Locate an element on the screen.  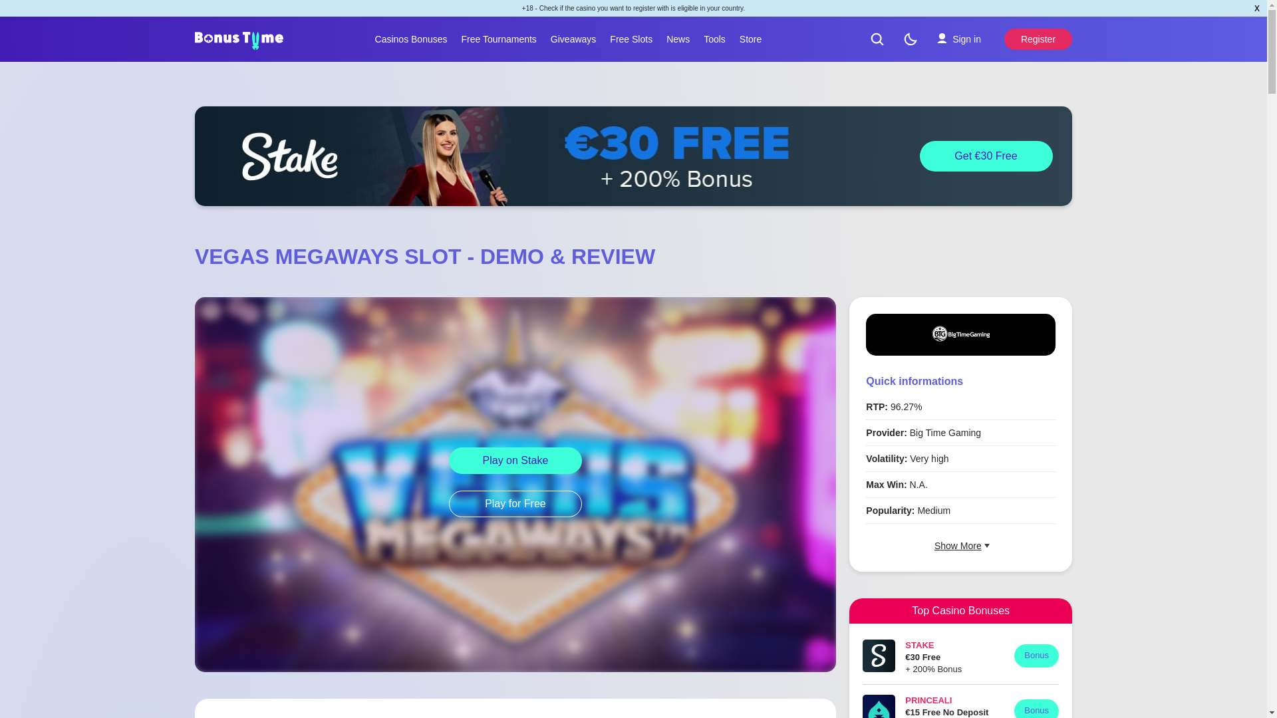
Sign in is located at coordinates (958, 39).